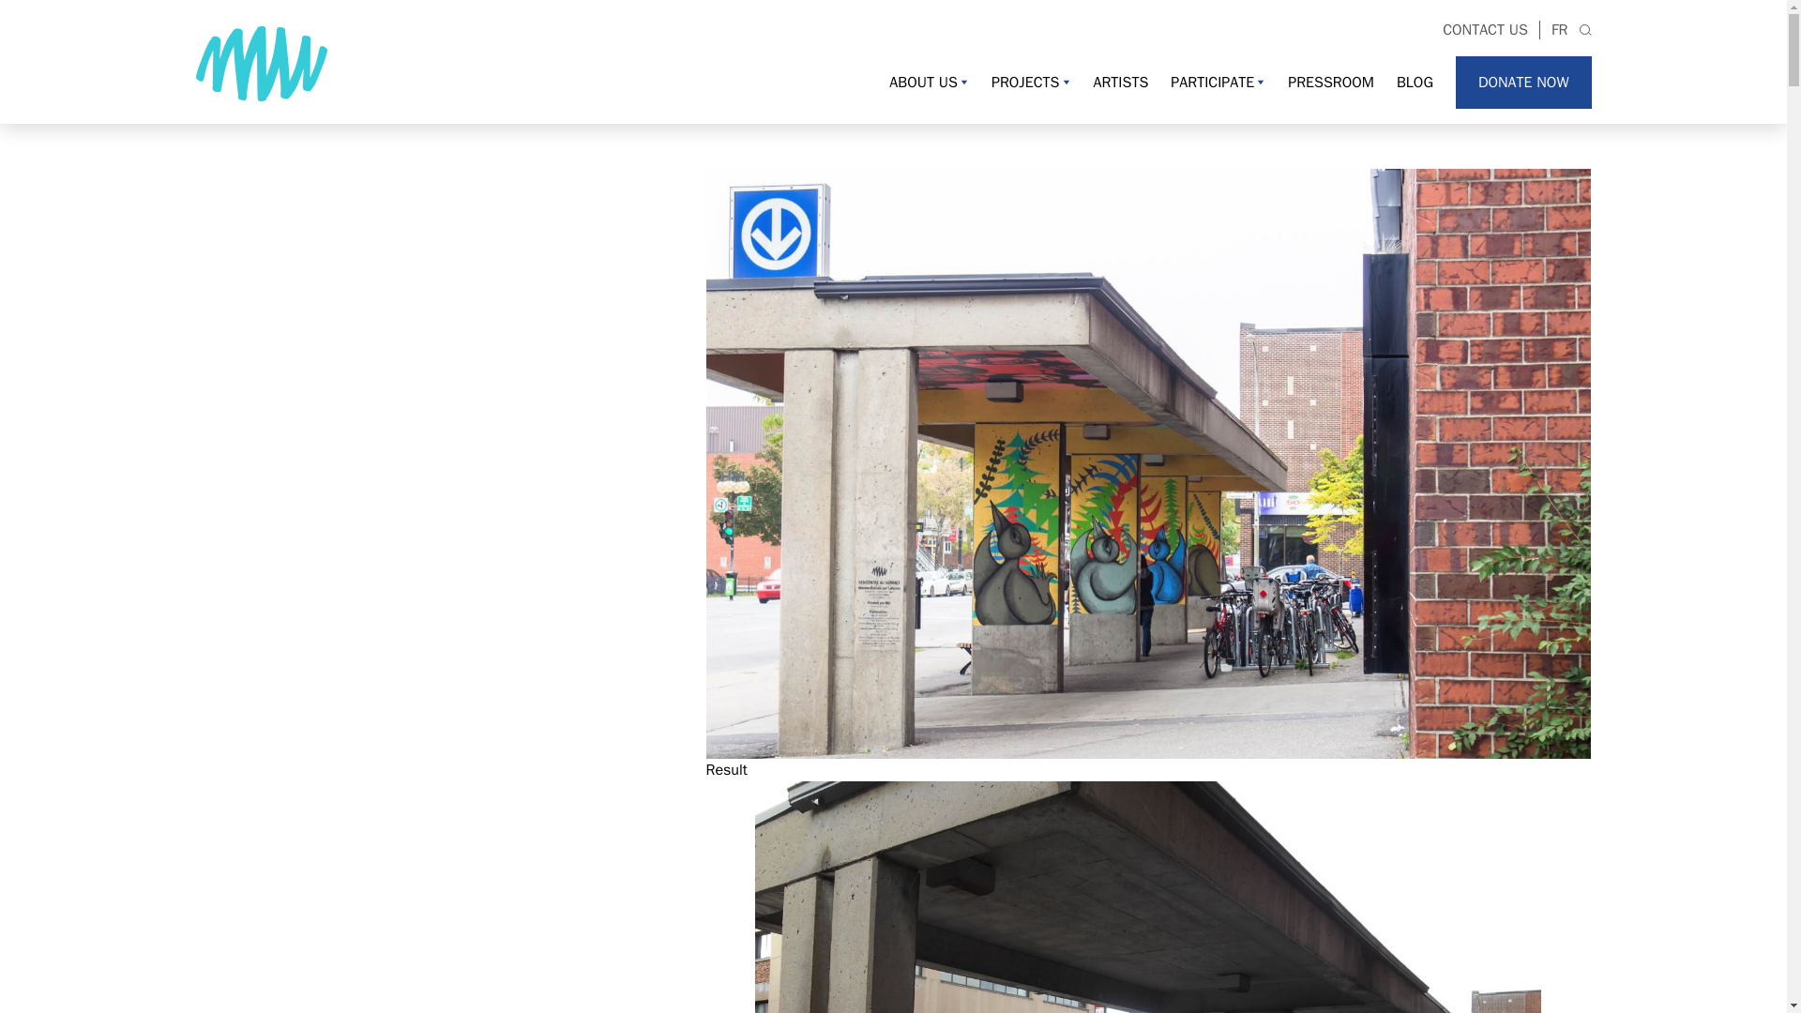 Image resolution: width=1801 pixels, height=1013 pixels. What do you see at coordinates (1218, 83) in the screenshot?
I see `PARTICIPATE` at bounding box center [1218, 83].